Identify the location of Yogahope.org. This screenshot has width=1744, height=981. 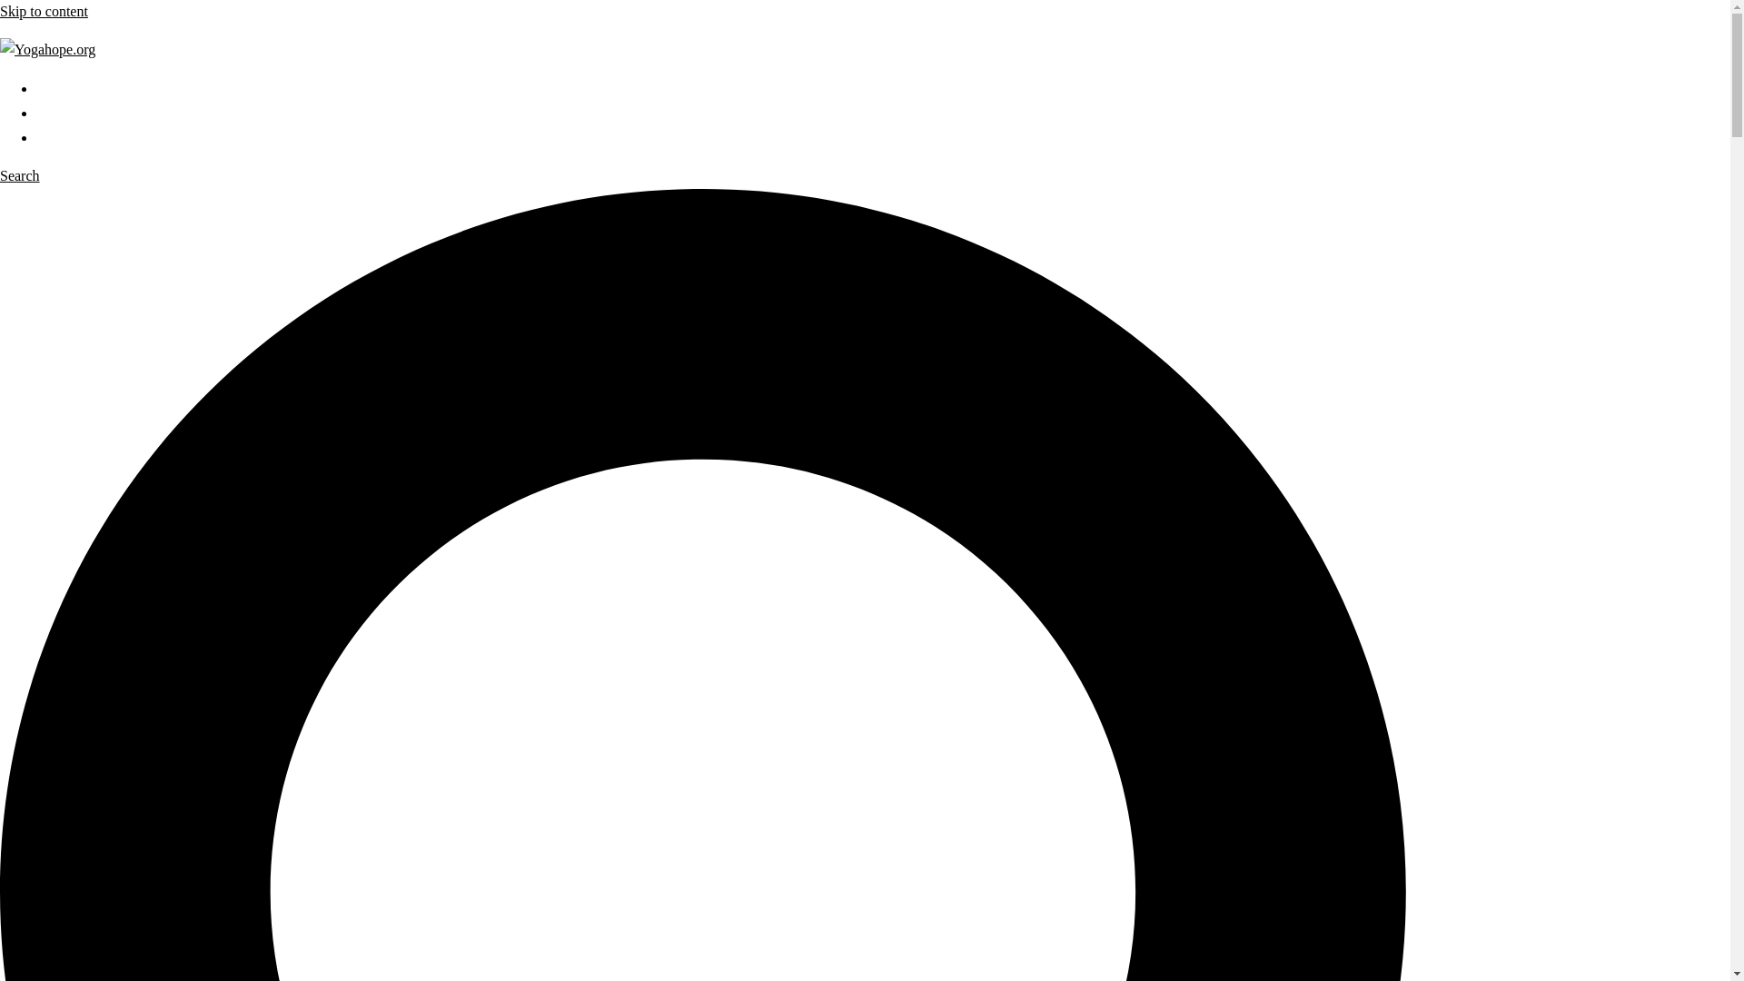
(47, 49).